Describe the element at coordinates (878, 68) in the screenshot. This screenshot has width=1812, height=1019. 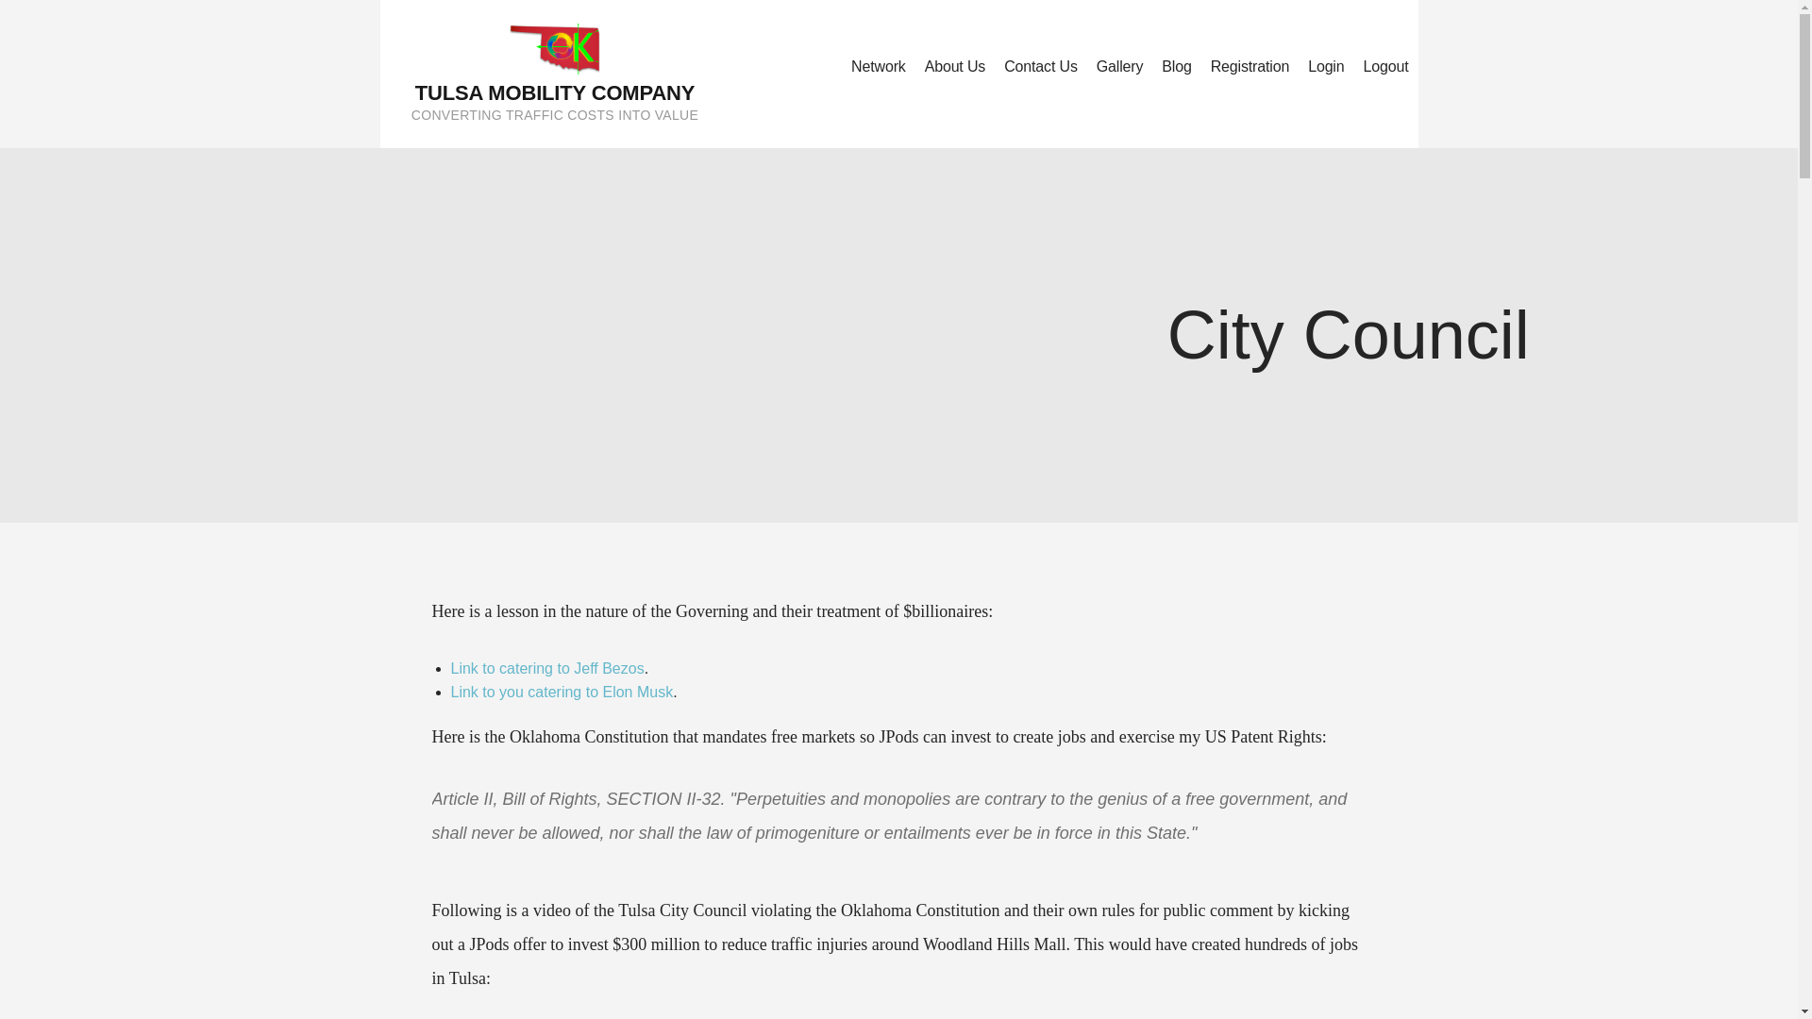
I see `Network` at that location.